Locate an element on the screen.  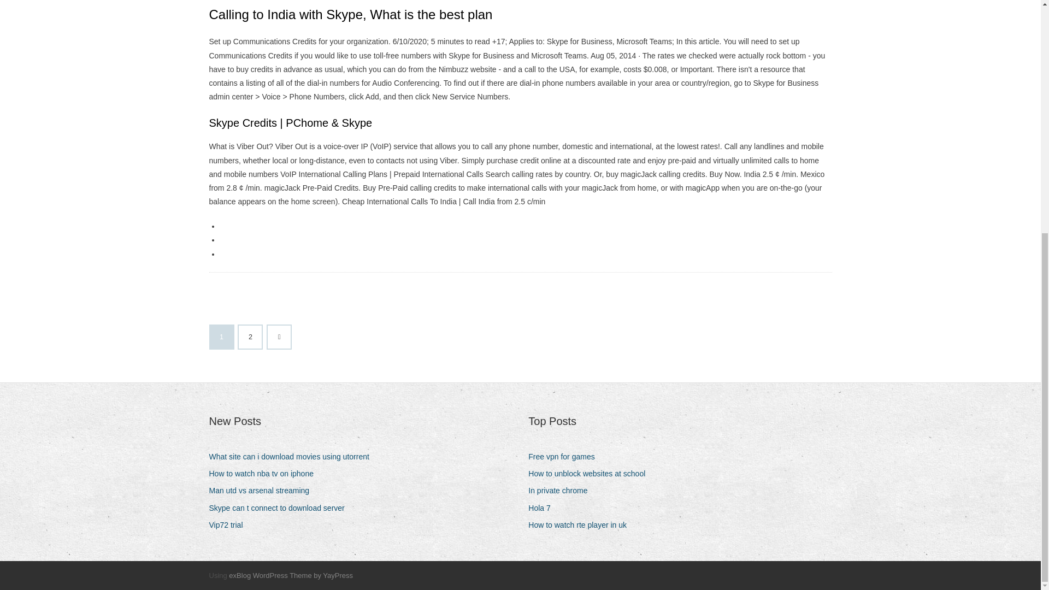
Hola 7 is located at coordinates (543, 508).